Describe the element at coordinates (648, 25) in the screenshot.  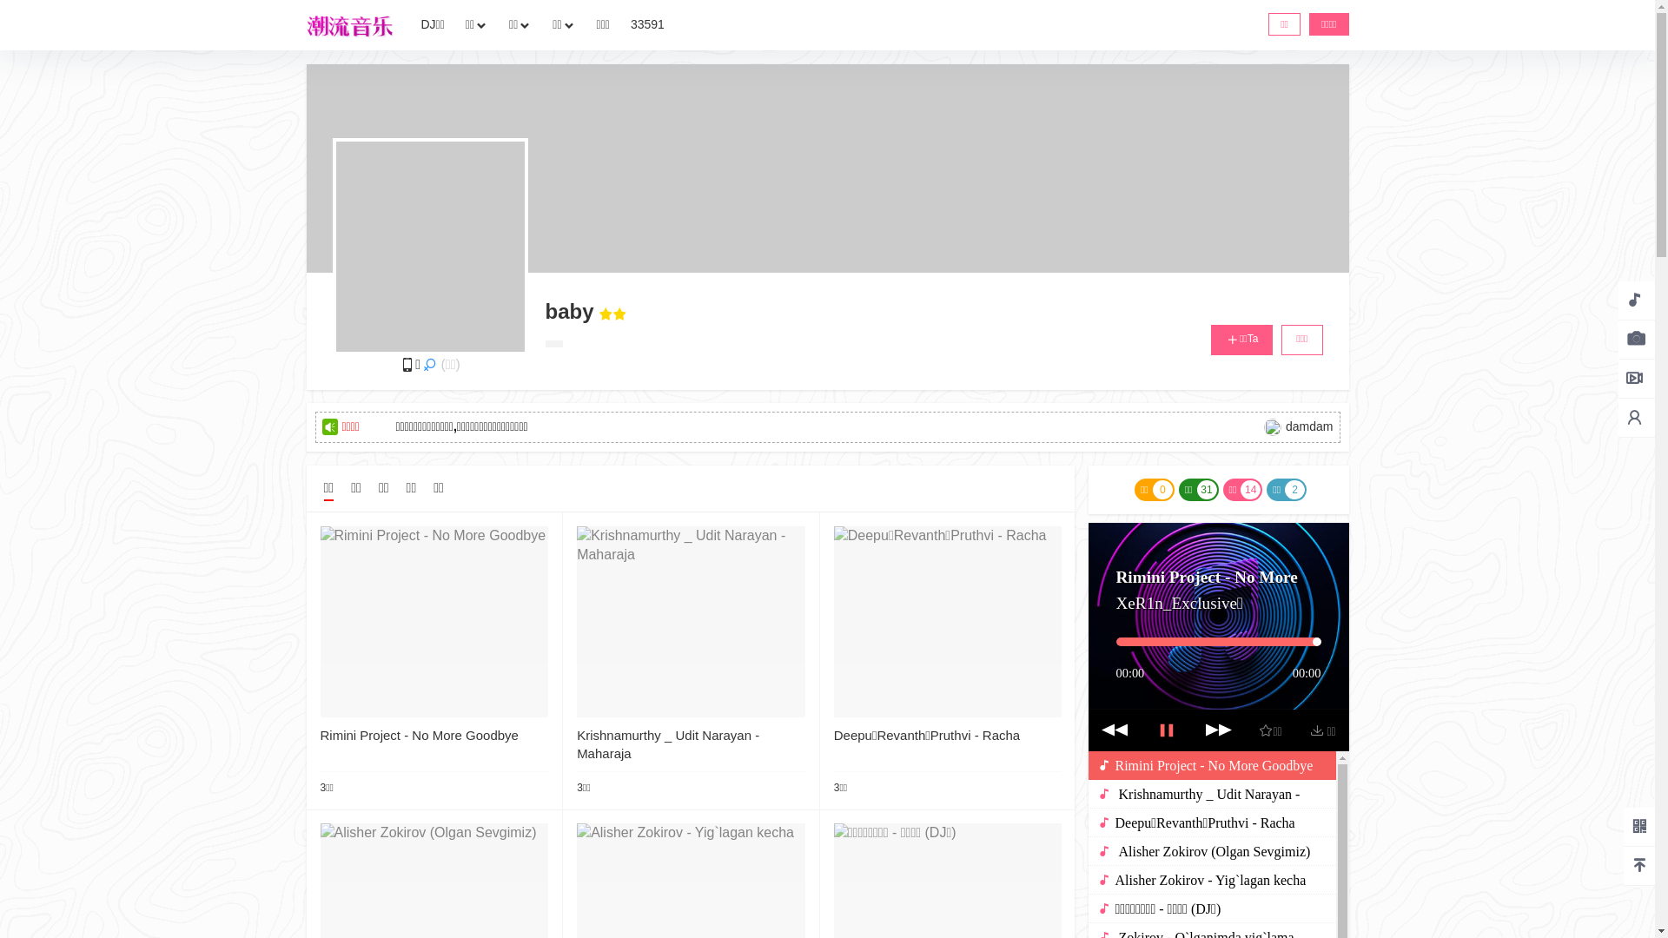
I see `33591` at that location.